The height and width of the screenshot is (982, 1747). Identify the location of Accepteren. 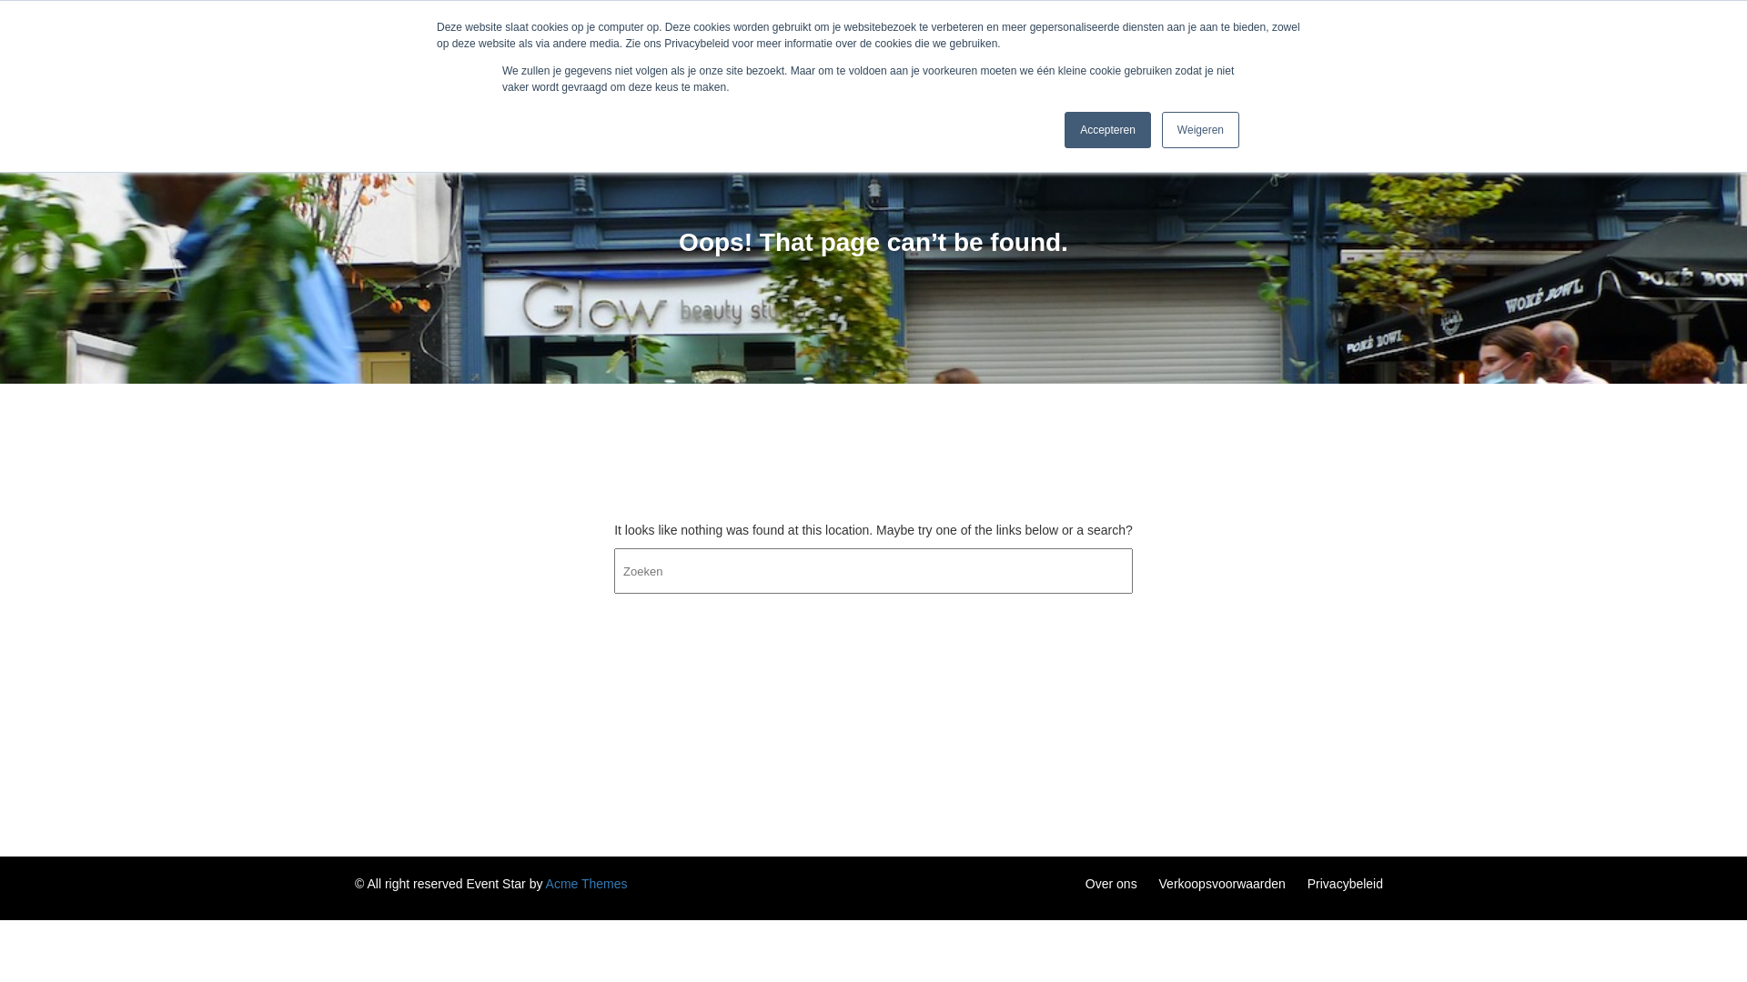
(1108, 130).